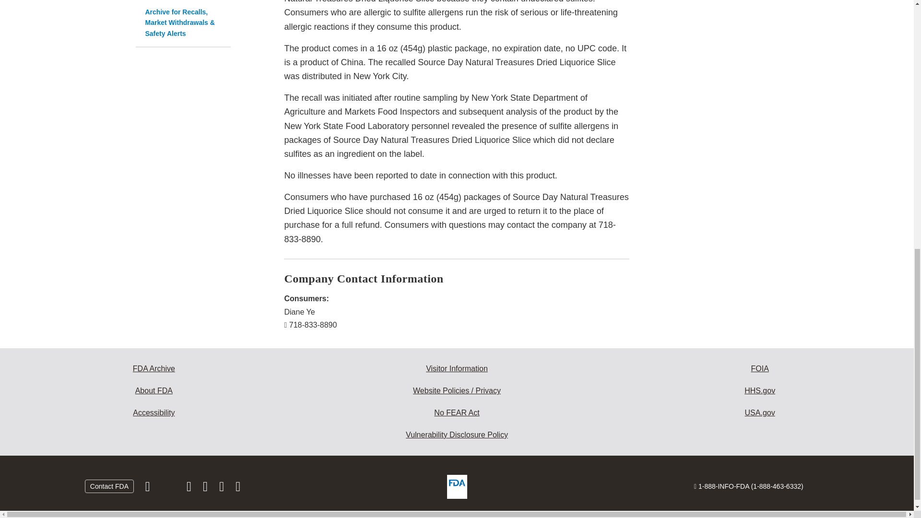 The width and height of the screenshot is (921, 518). Describe the element at coordinates (206, 488) in the screenshot. I see `Follow FDA on LinkedIn` at that location.